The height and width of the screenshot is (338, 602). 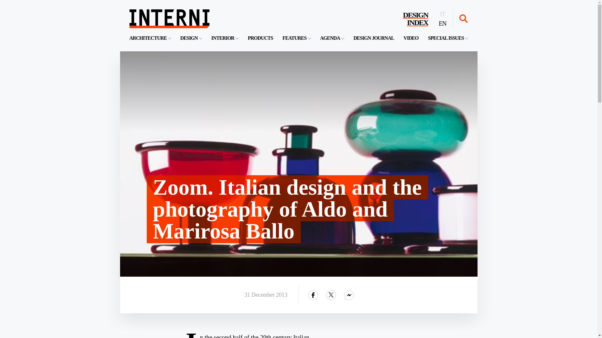 What do you see at coordinates (448, 38) in the screenshot?
I see `ARCHITECTURE` at bounding box center [448, 38].